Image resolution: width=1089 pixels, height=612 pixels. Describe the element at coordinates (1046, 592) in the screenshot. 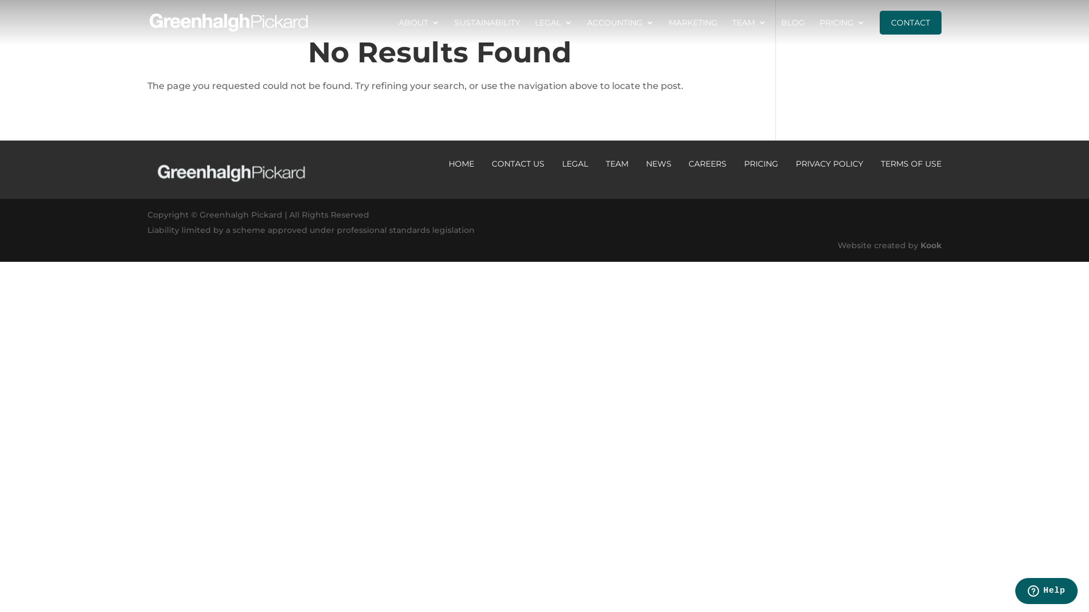

I see `Opens a widget where you can chat to one of our agents` at that location.